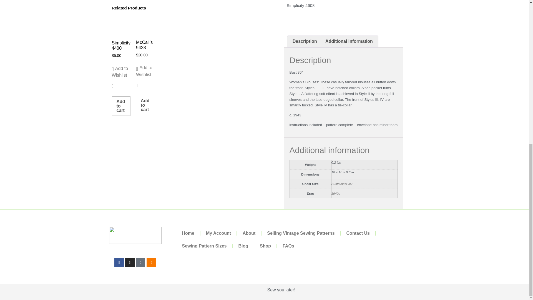 This screenshot has width=533, height=300. What do you see at coordinates (121, 106) in the screenshot?
I see `Add to cart` at bounding box center [121, 106].